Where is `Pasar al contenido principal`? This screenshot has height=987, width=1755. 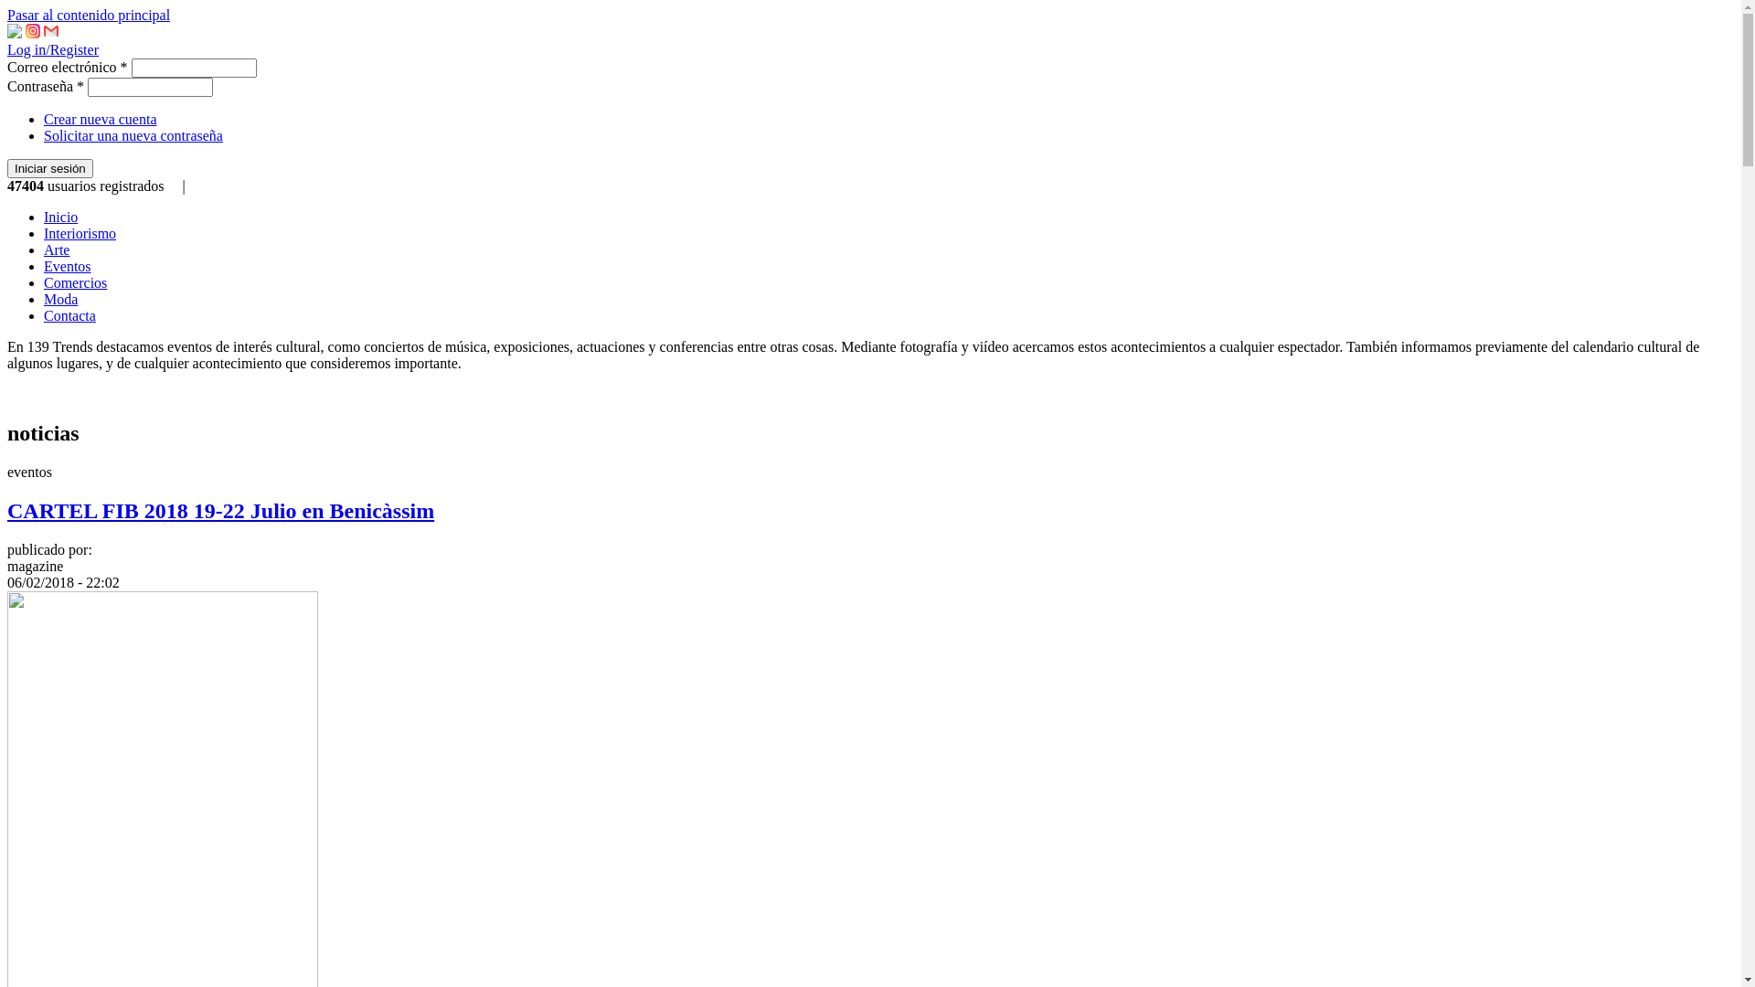 Pasar al contenido principal is located at coordinates (89, 15).